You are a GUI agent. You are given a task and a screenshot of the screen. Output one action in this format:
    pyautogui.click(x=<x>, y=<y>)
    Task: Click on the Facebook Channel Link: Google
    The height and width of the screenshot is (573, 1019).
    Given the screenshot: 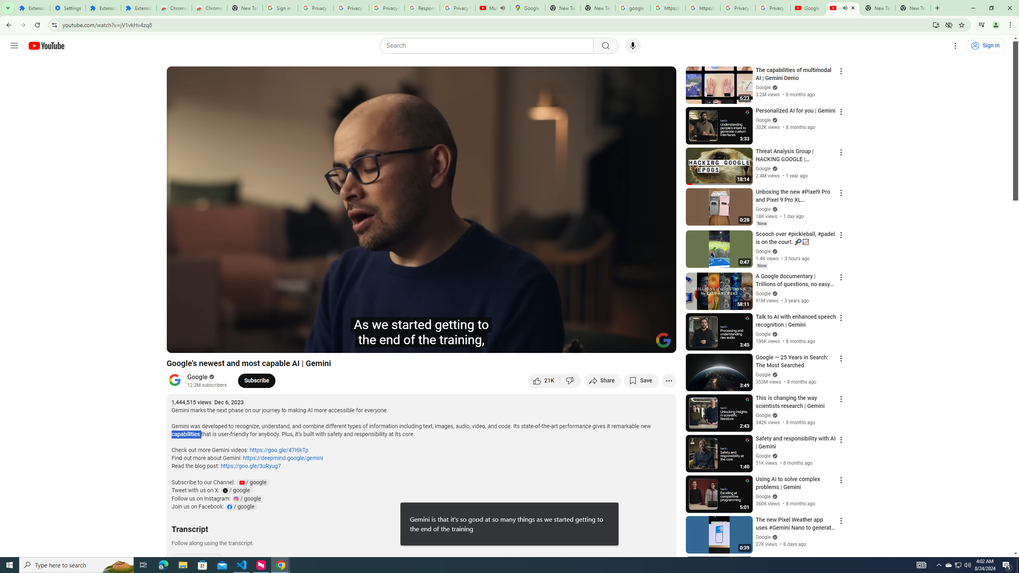 What is the action you would take?
    pyautogui.click(x=241, y=507)
    